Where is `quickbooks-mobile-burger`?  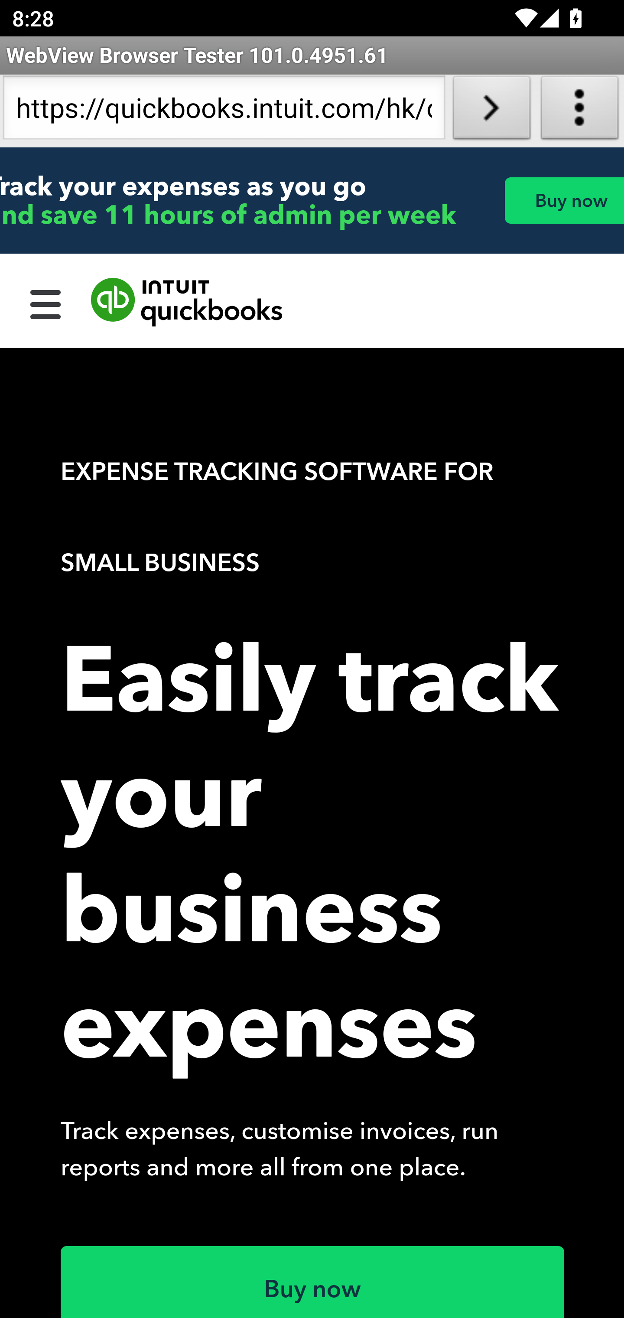
quickbooks-mobile-burger is located at coordinates (46, 302).